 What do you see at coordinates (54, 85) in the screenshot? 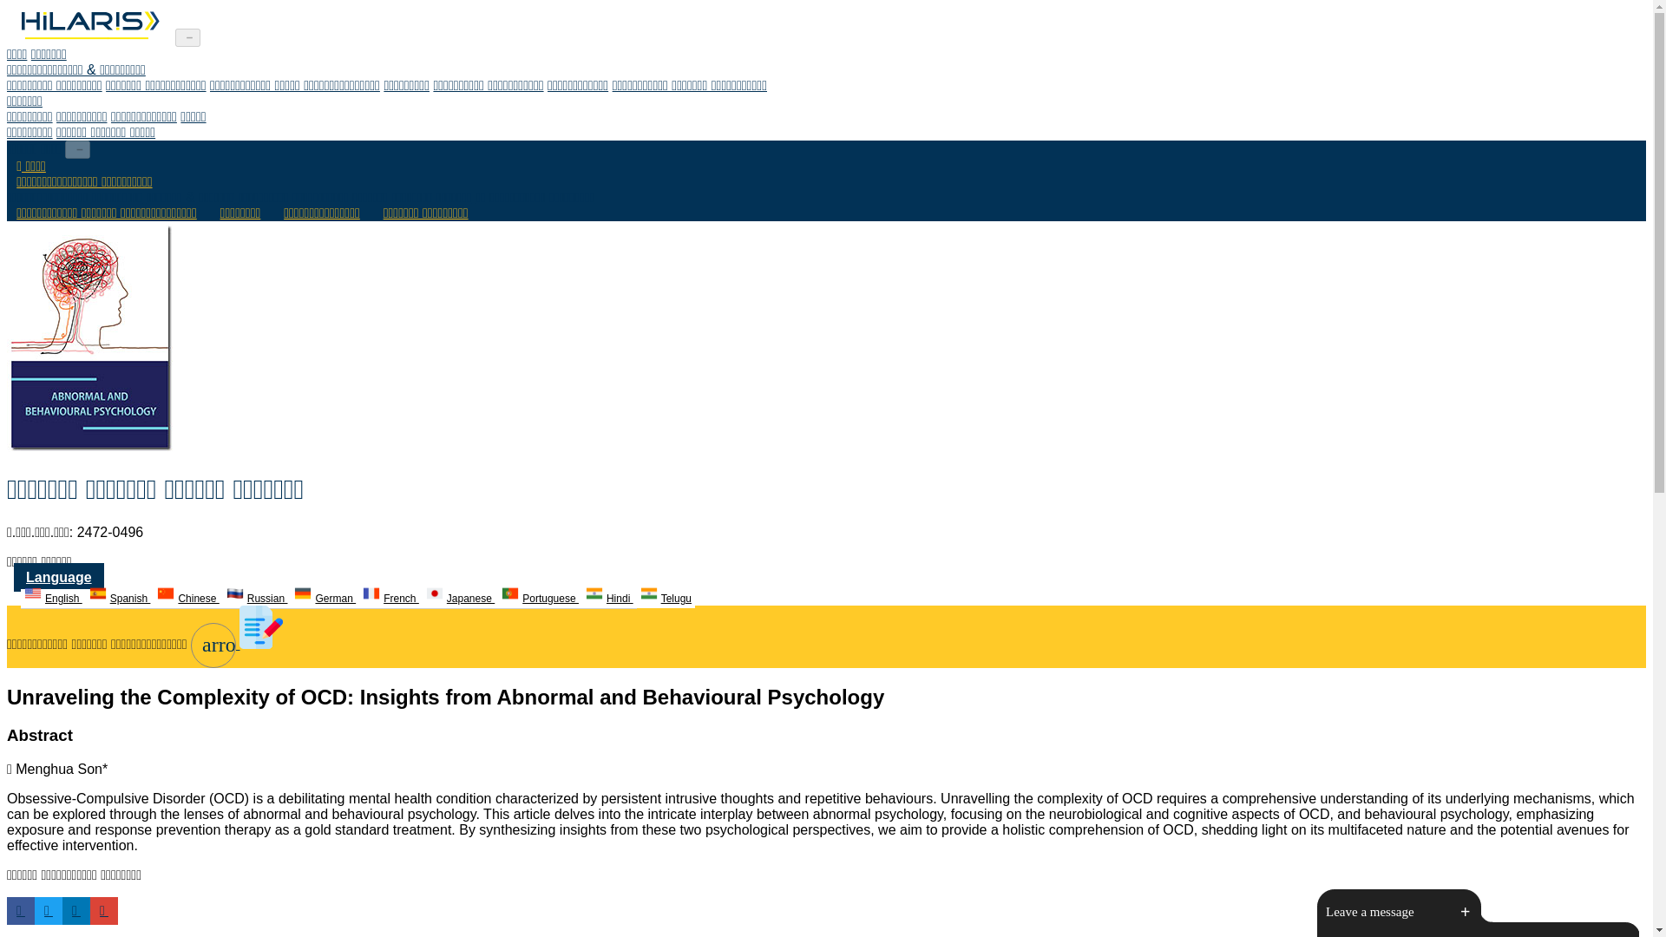
I see `Editorial Policies` at bounding box center [54, 85].